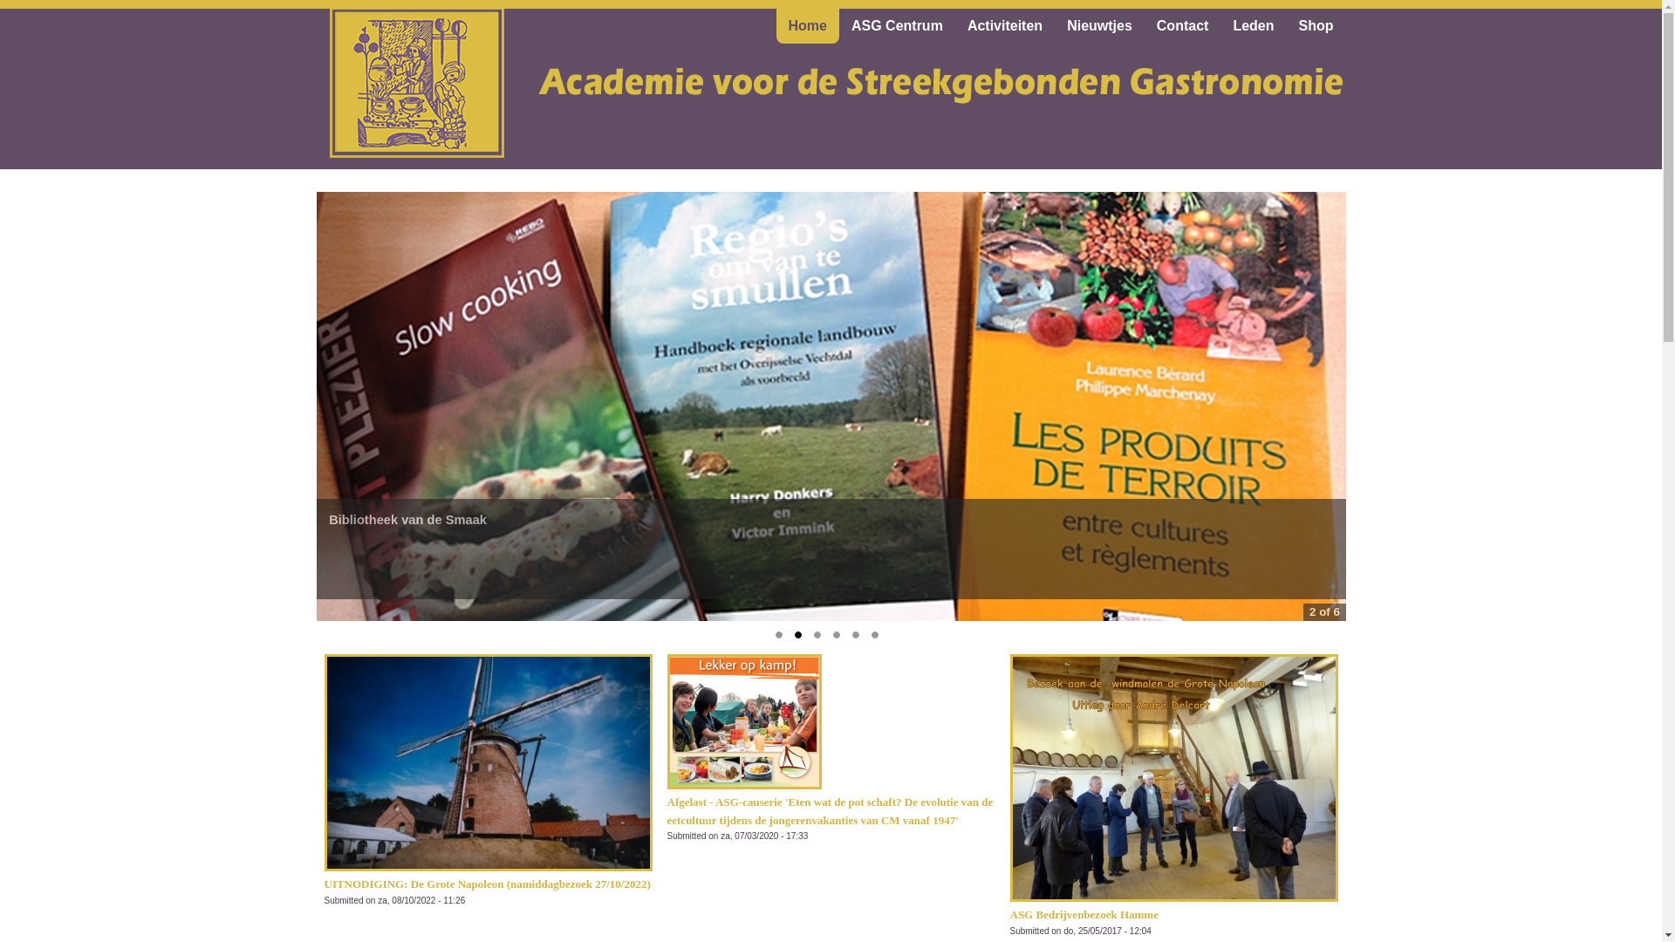  What do you see at coordinates (1005, 26) in the screenshot?
I see `Activiteiten` at bounding box center [1005, 26].